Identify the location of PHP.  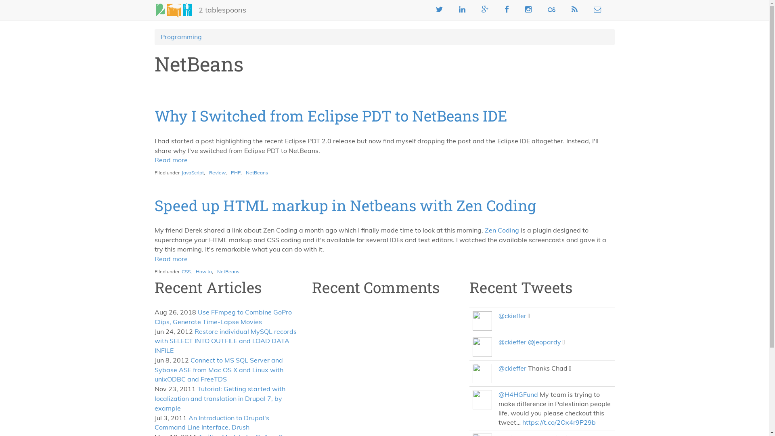
(236, 173).